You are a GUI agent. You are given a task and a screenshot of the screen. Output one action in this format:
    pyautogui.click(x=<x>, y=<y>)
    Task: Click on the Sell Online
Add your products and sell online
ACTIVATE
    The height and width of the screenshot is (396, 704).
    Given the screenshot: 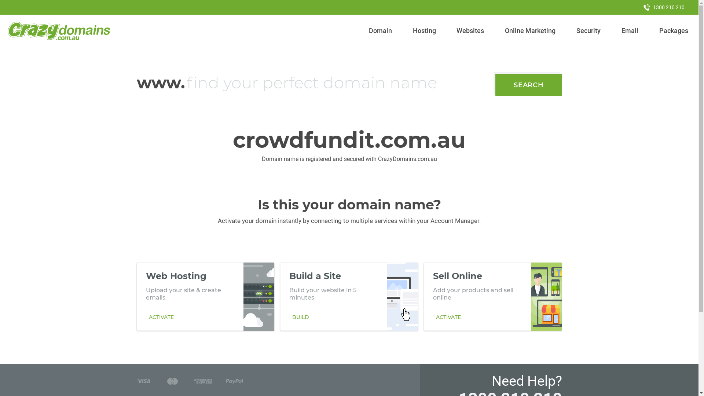 What is the action you would take?
    pyautogui.click(x=493, y=297)
    